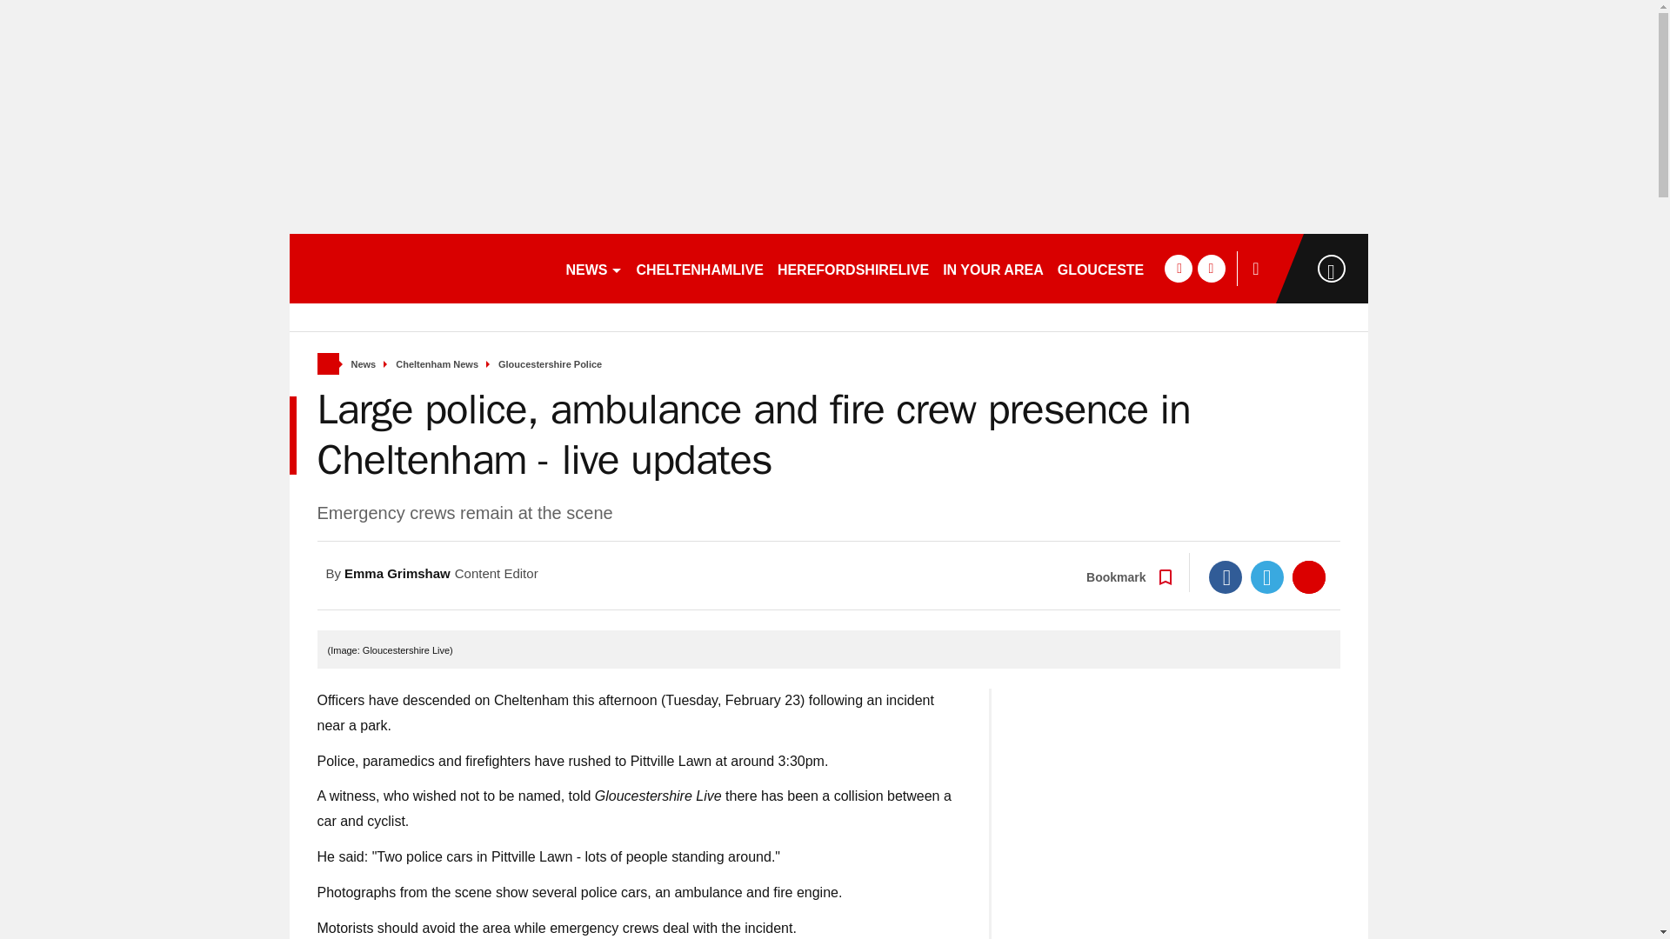 This screenshot has height=939, width=1670. I want to click on Twitter, so click(1267, 576).